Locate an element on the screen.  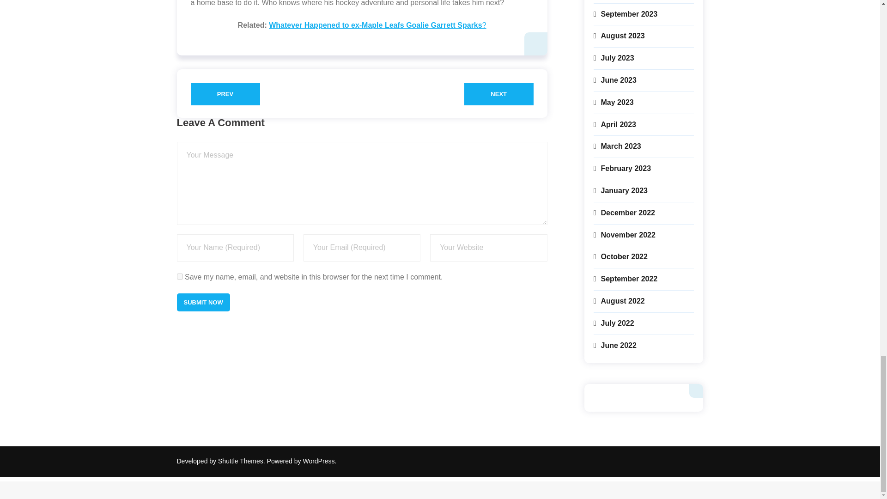
yes is located at coordinates (179, 276).